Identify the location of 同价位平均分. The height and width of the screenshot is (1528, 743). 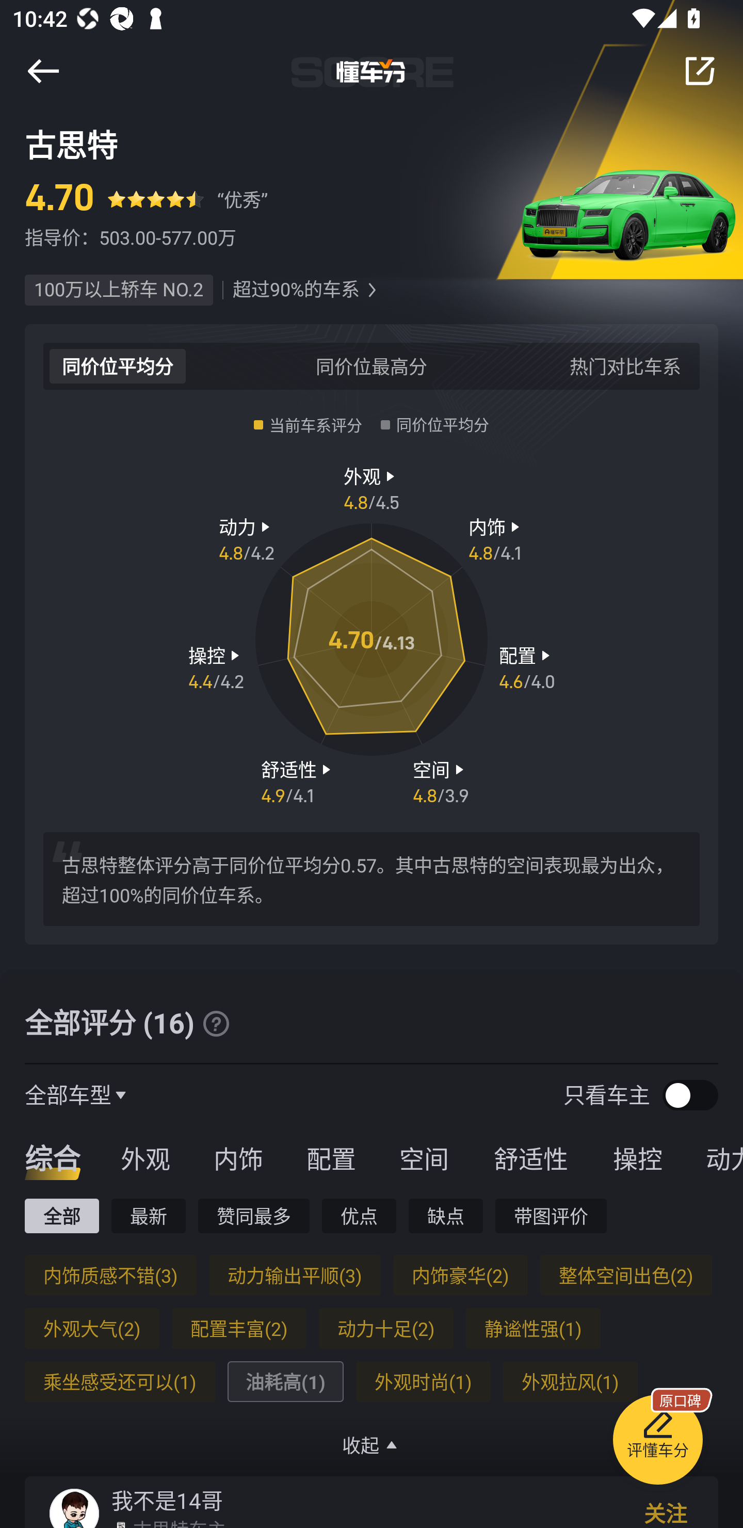
(118, 365).